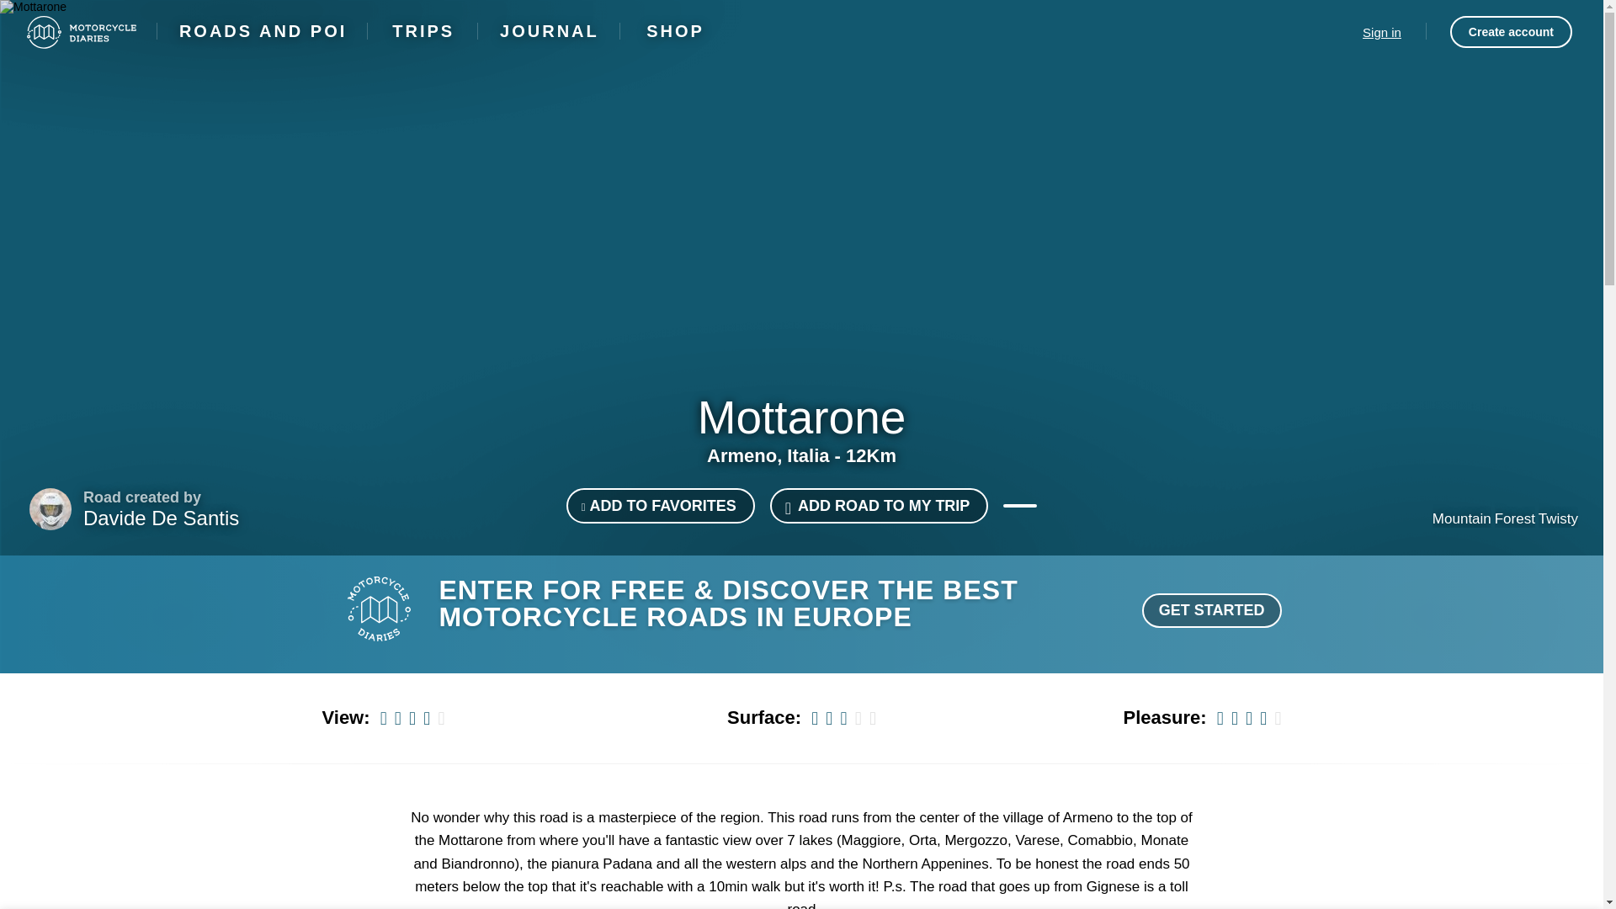 The height and width of the screenshot is (909, 1616). I want to click on Twisty, so click(1558, 510).